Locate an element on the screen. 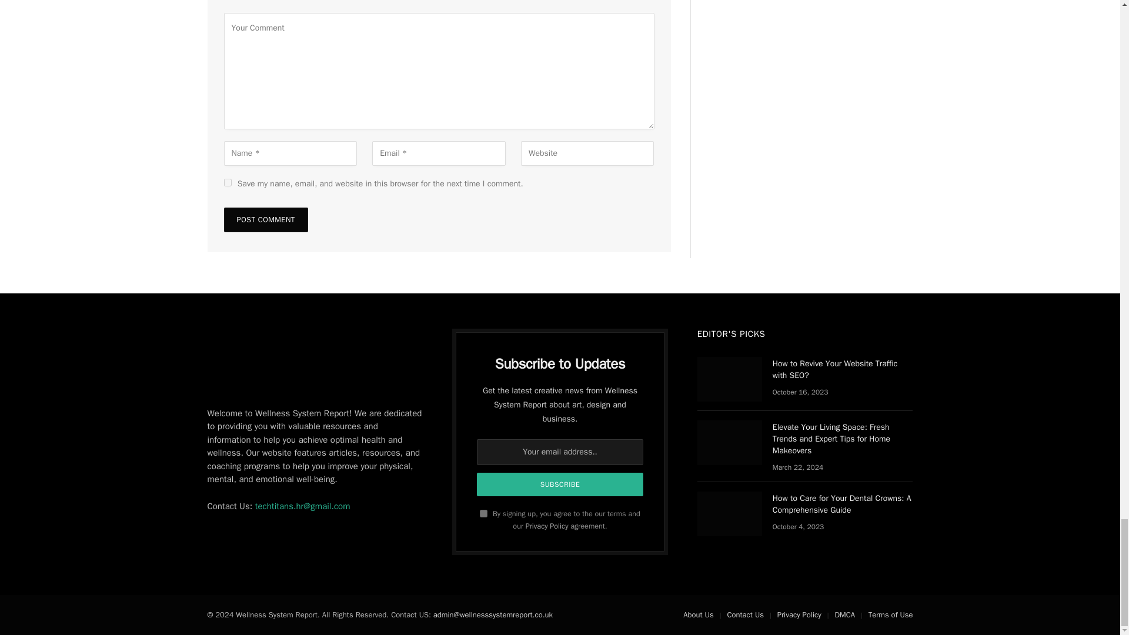  How to Revive Your Website Traffic with SEO? is located at coordinates (730, 379).